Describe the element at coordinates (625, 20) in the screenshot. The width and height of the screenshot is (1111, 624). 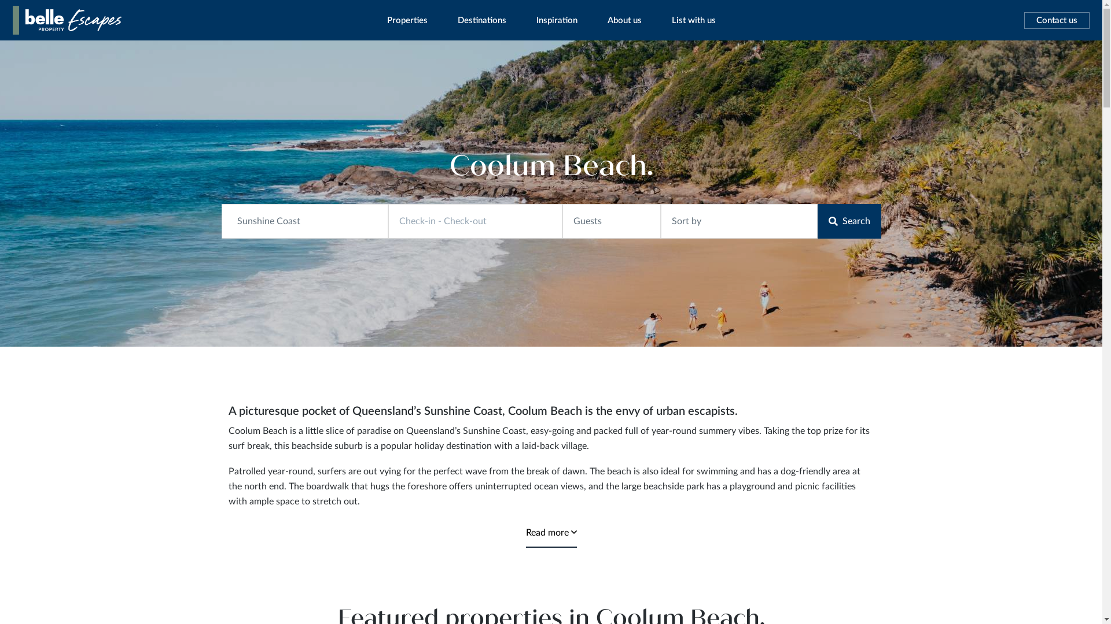
I see `About us` at that location.